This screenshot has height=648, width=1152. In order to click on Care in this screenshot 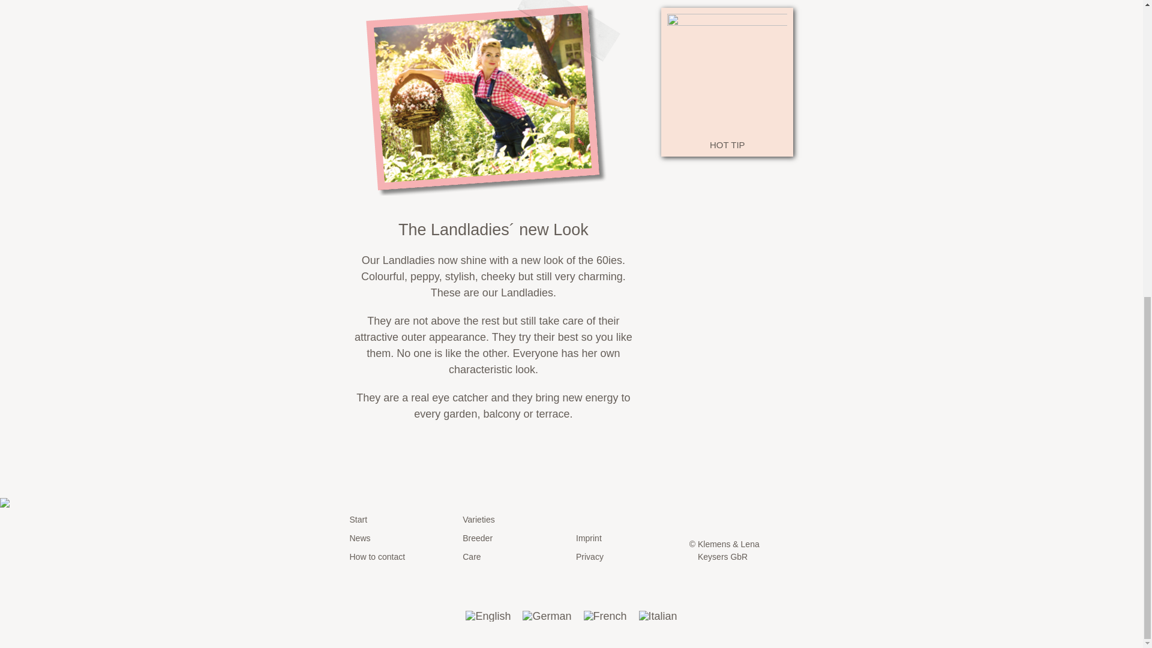, I will do `click(515, 557)`.